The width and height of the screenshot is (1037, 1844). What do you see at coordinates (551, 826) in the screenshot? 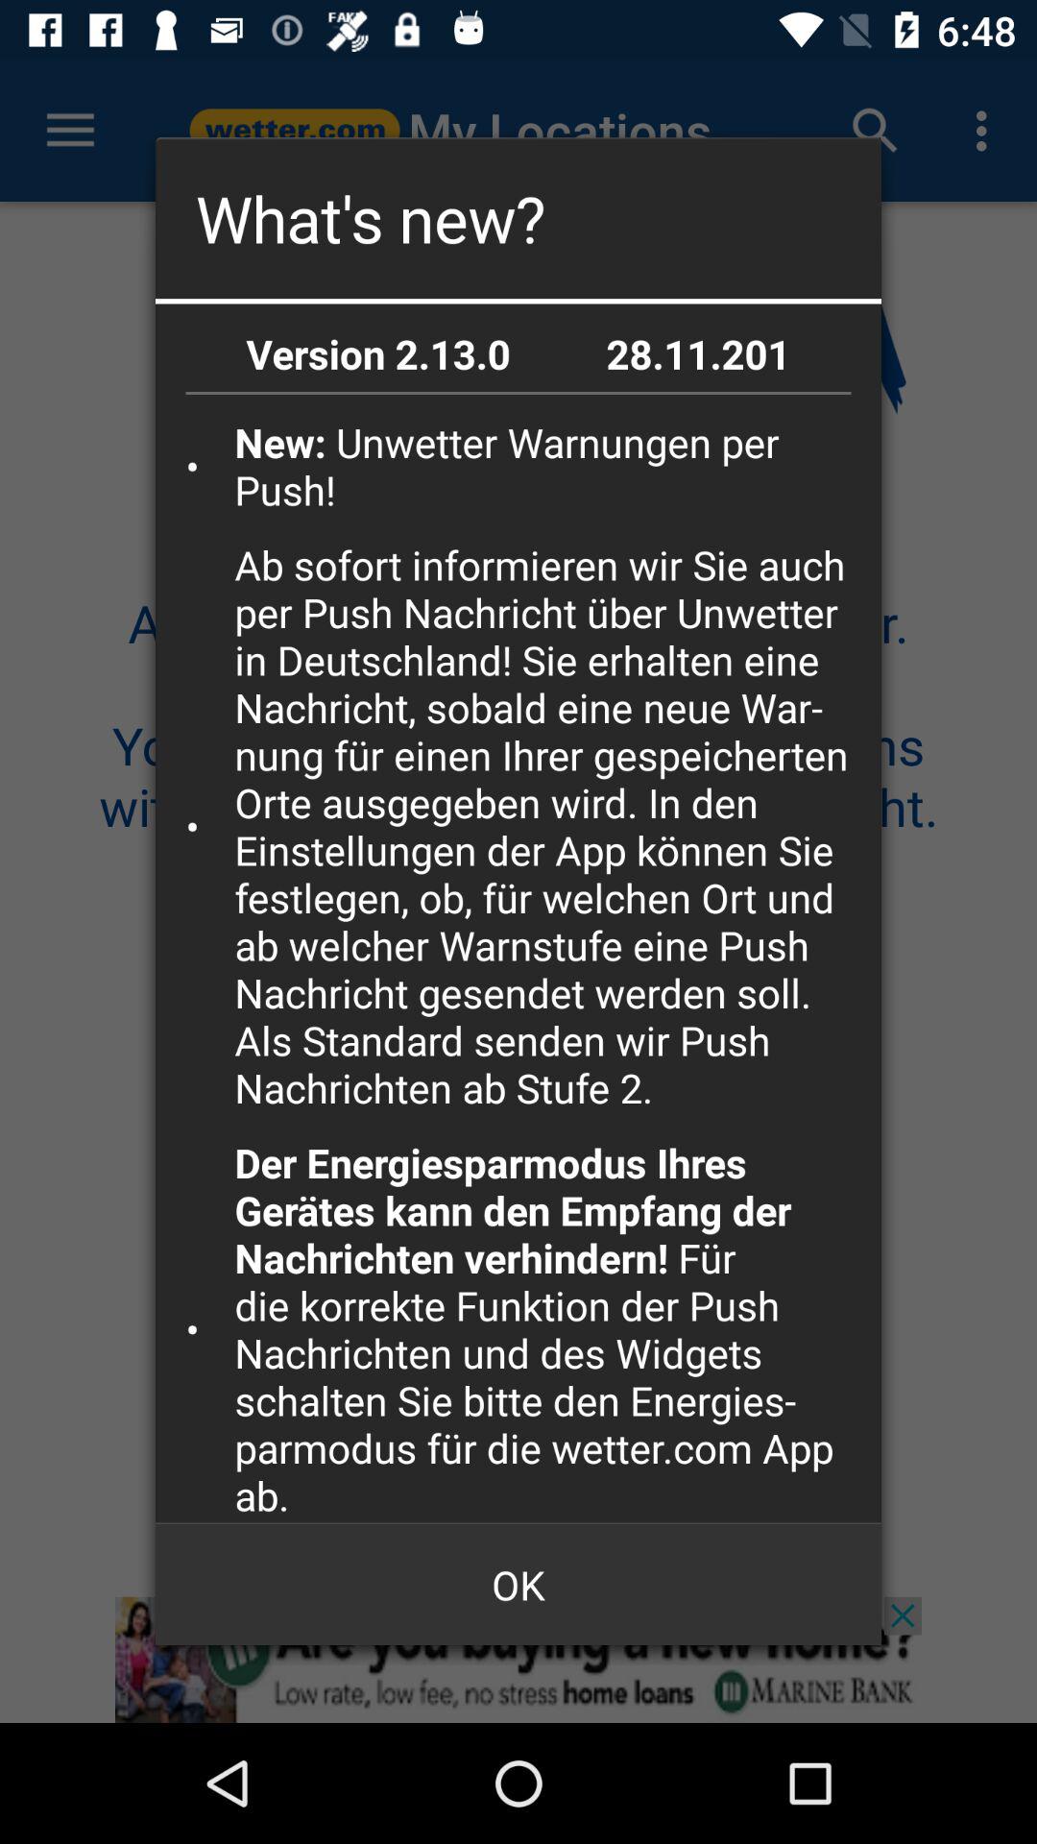
I see `turn off icon above der energiesparmodus ihres item` at bounding box center [551, 826].